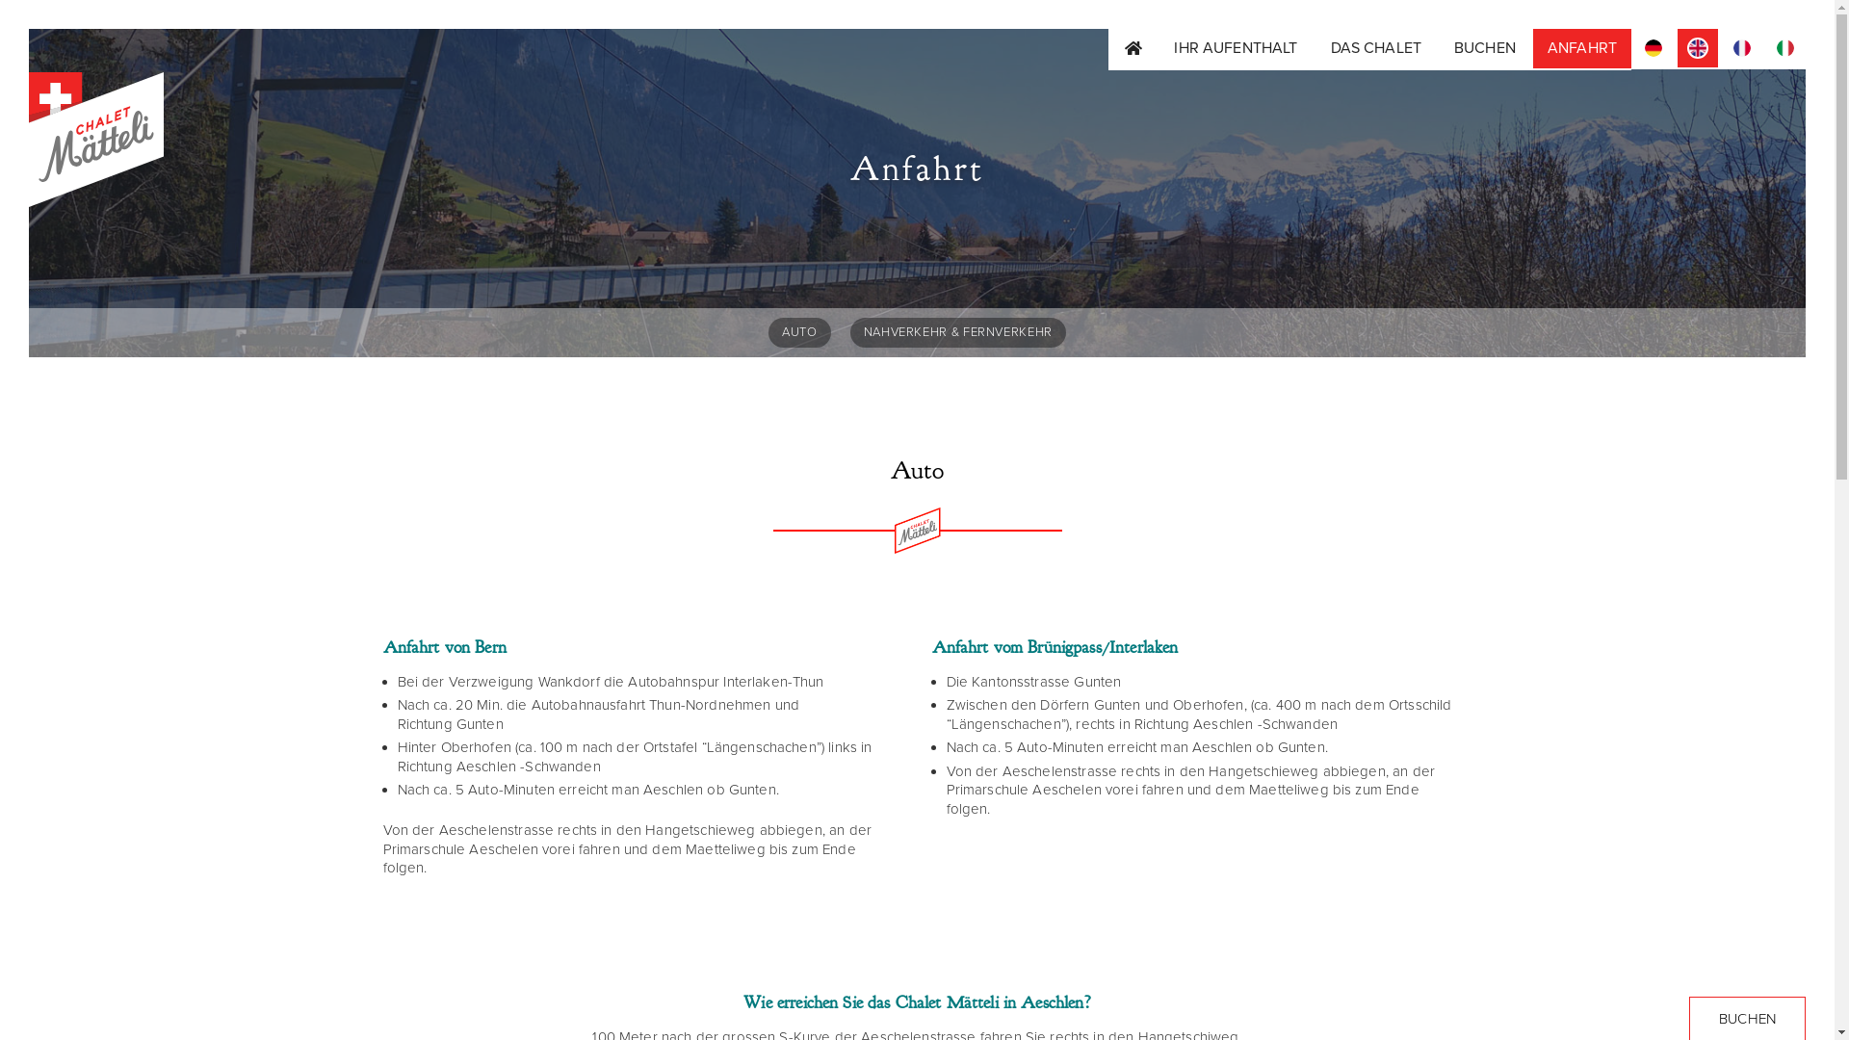 The image size is (1849, 1040). I want to click on DAS CHALET, so click(1377, 50).